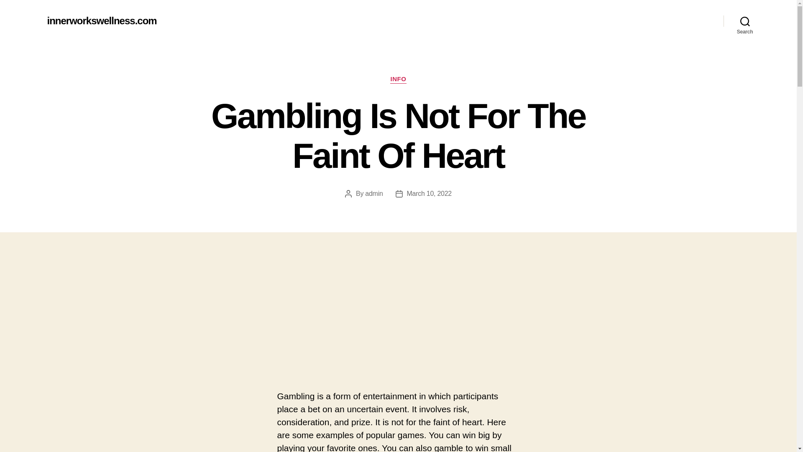 This screenshot has height=452, width=803. I want to click on innerworkswellness.com, so click(101, 21).